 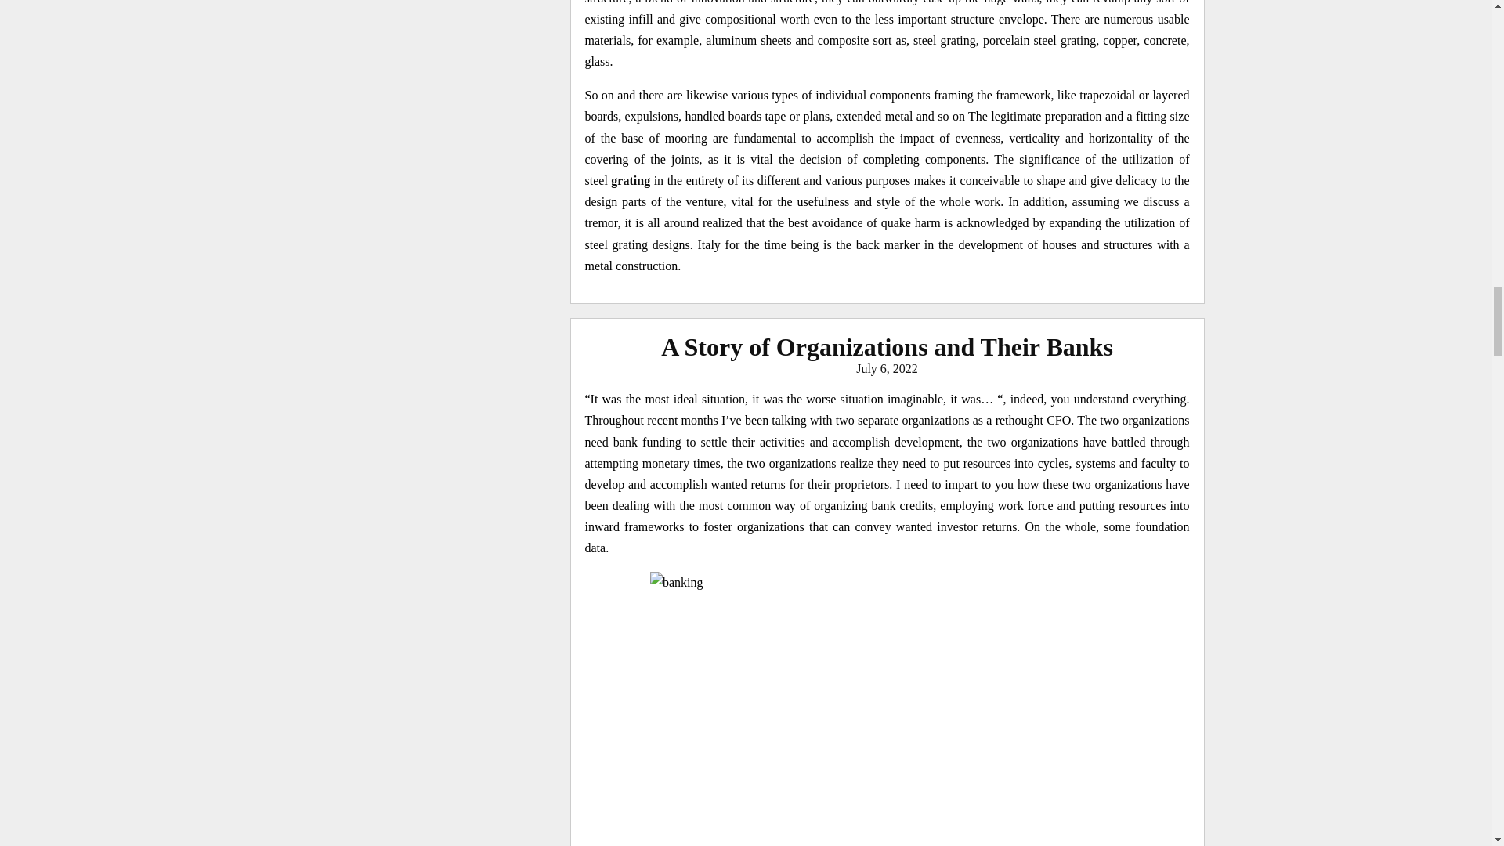 What do you see at coordinates (887, 368) in the screenshot?
I see `July 6, 2022` at bounding box center [887, 368].